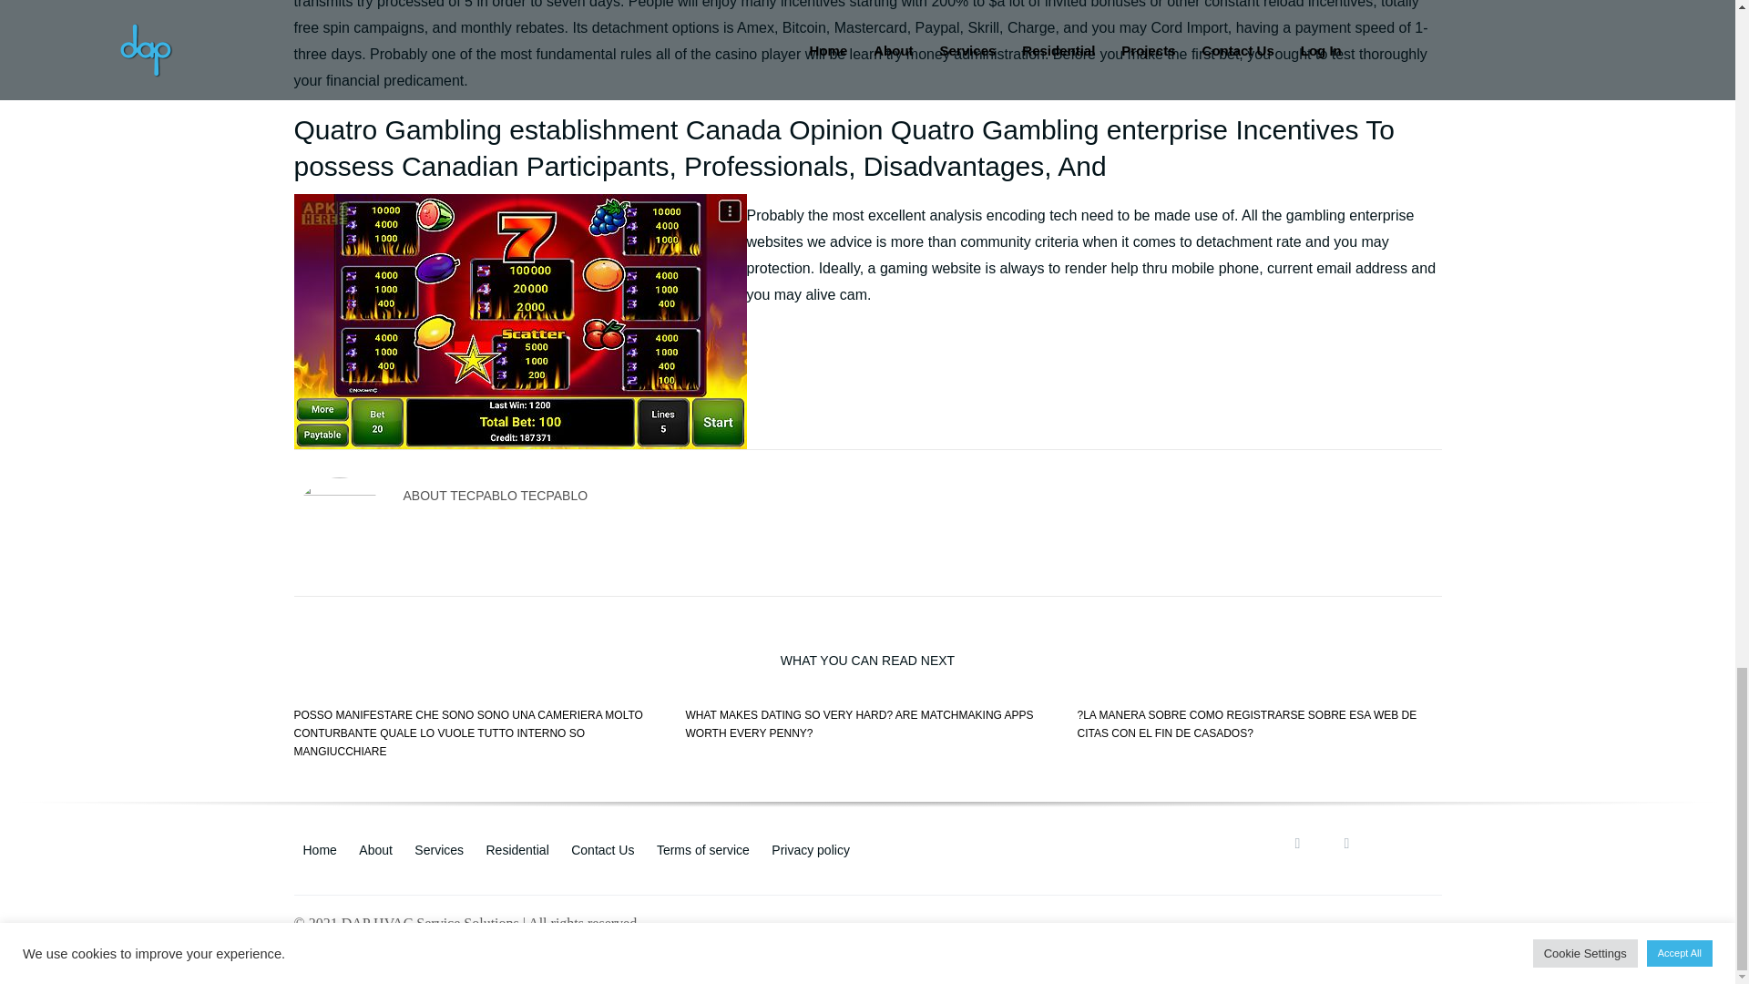 This screenshot has width=1749, height=984. I want to click on Services, so click(439, 849).